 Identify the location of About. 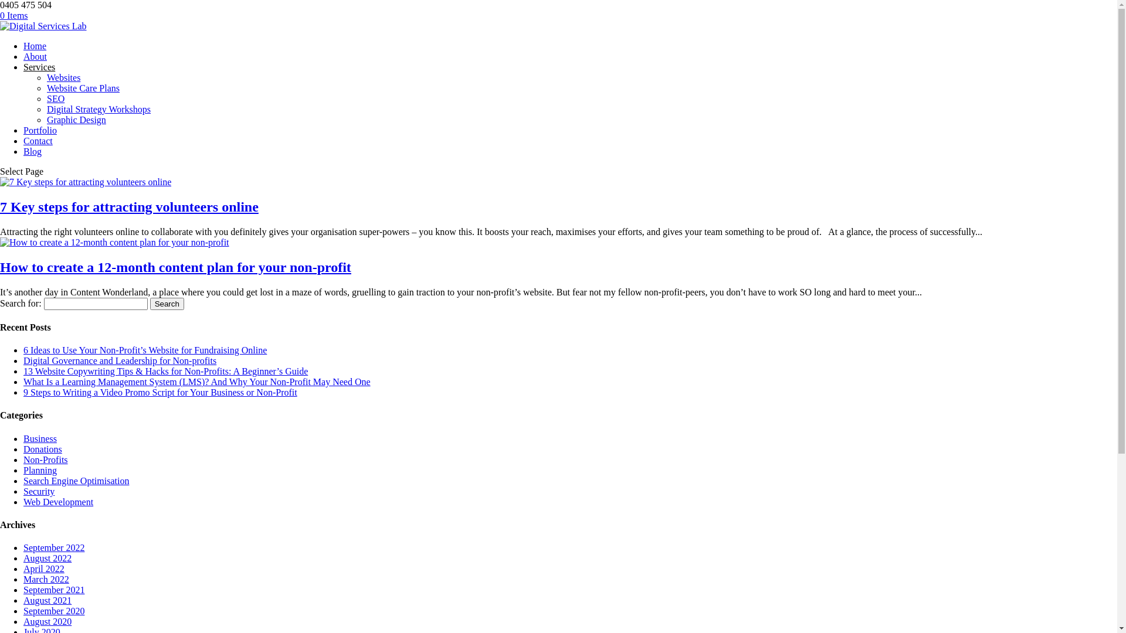
(35, 56).